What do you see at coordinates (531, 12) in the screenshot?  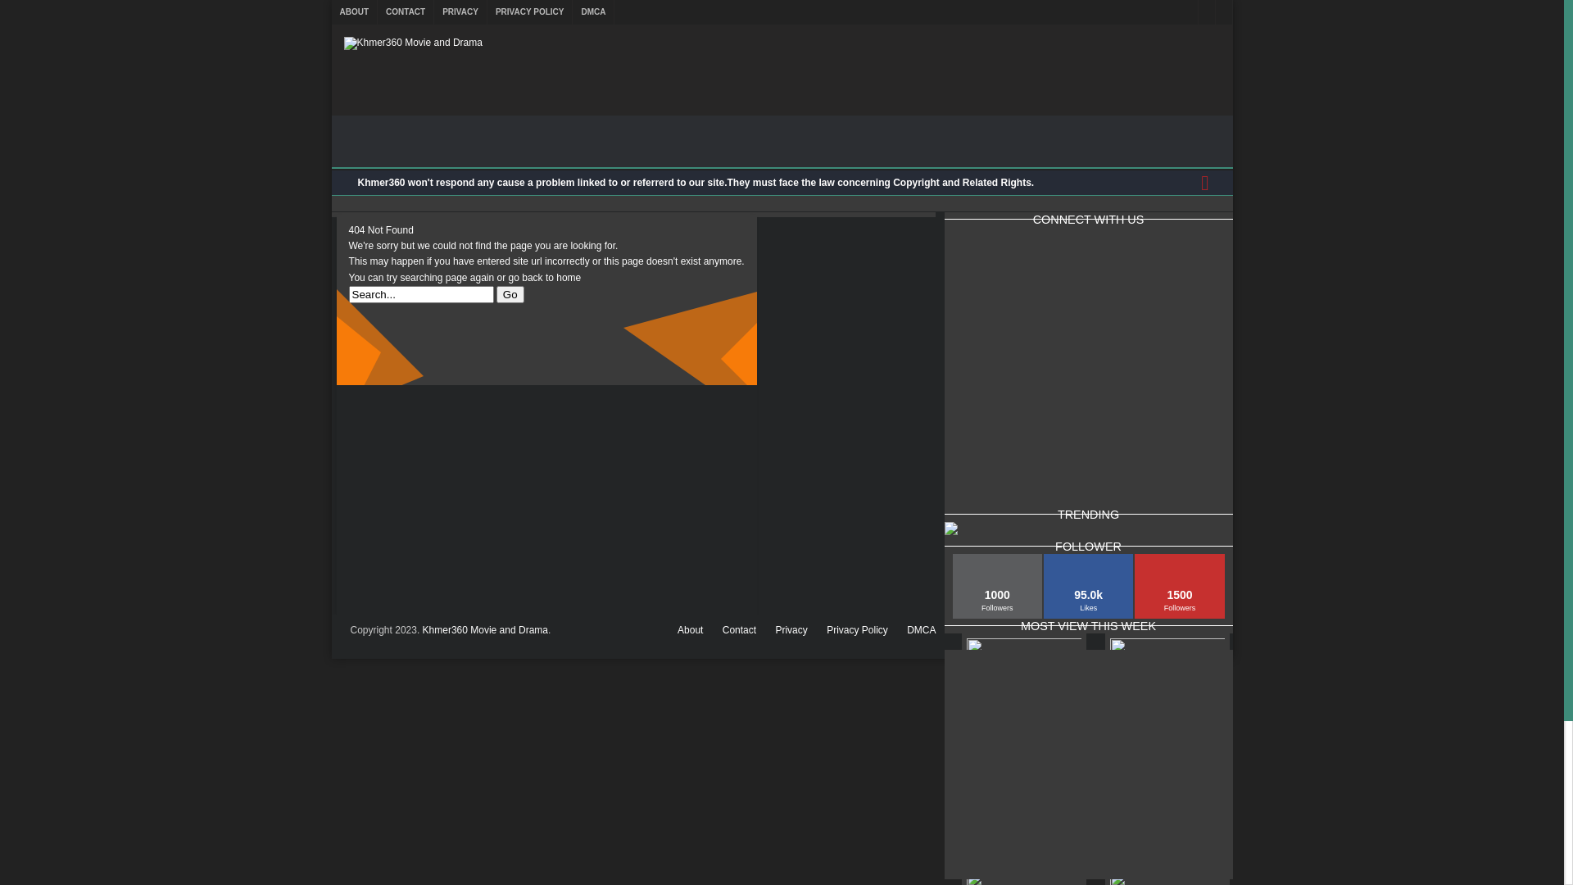 I see `PRIVACY POLICY` at bounding box center [531, 12].